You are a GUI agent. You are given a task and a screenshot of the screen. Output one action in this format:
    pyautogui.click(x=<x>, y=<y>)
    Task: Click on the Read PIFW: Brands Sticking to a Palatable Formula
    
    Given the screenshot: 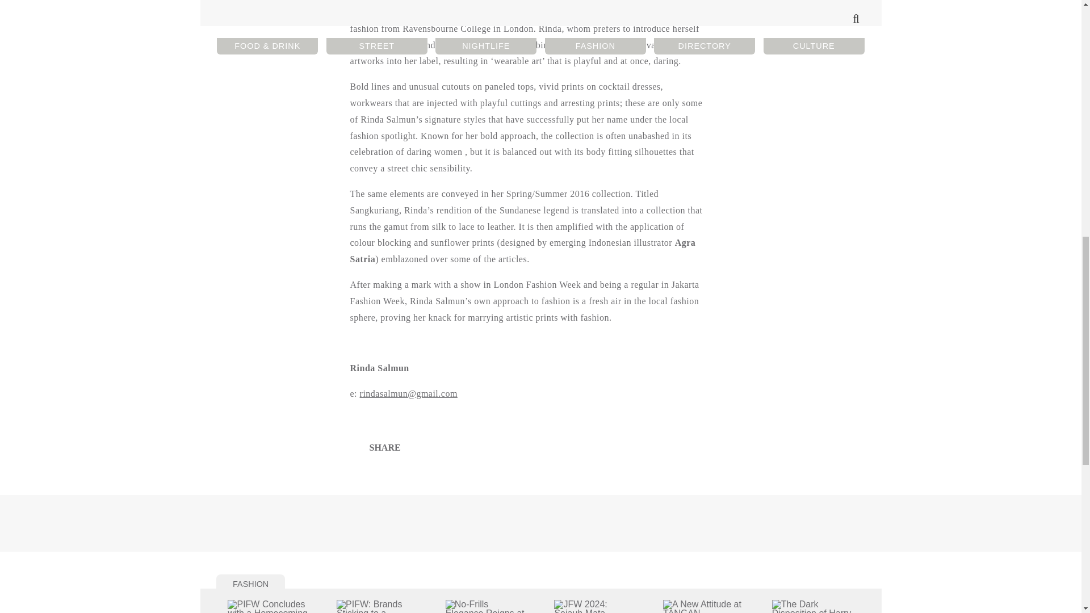 What is the action you would take?
    pyautogui.click(x=378, y=606)
    